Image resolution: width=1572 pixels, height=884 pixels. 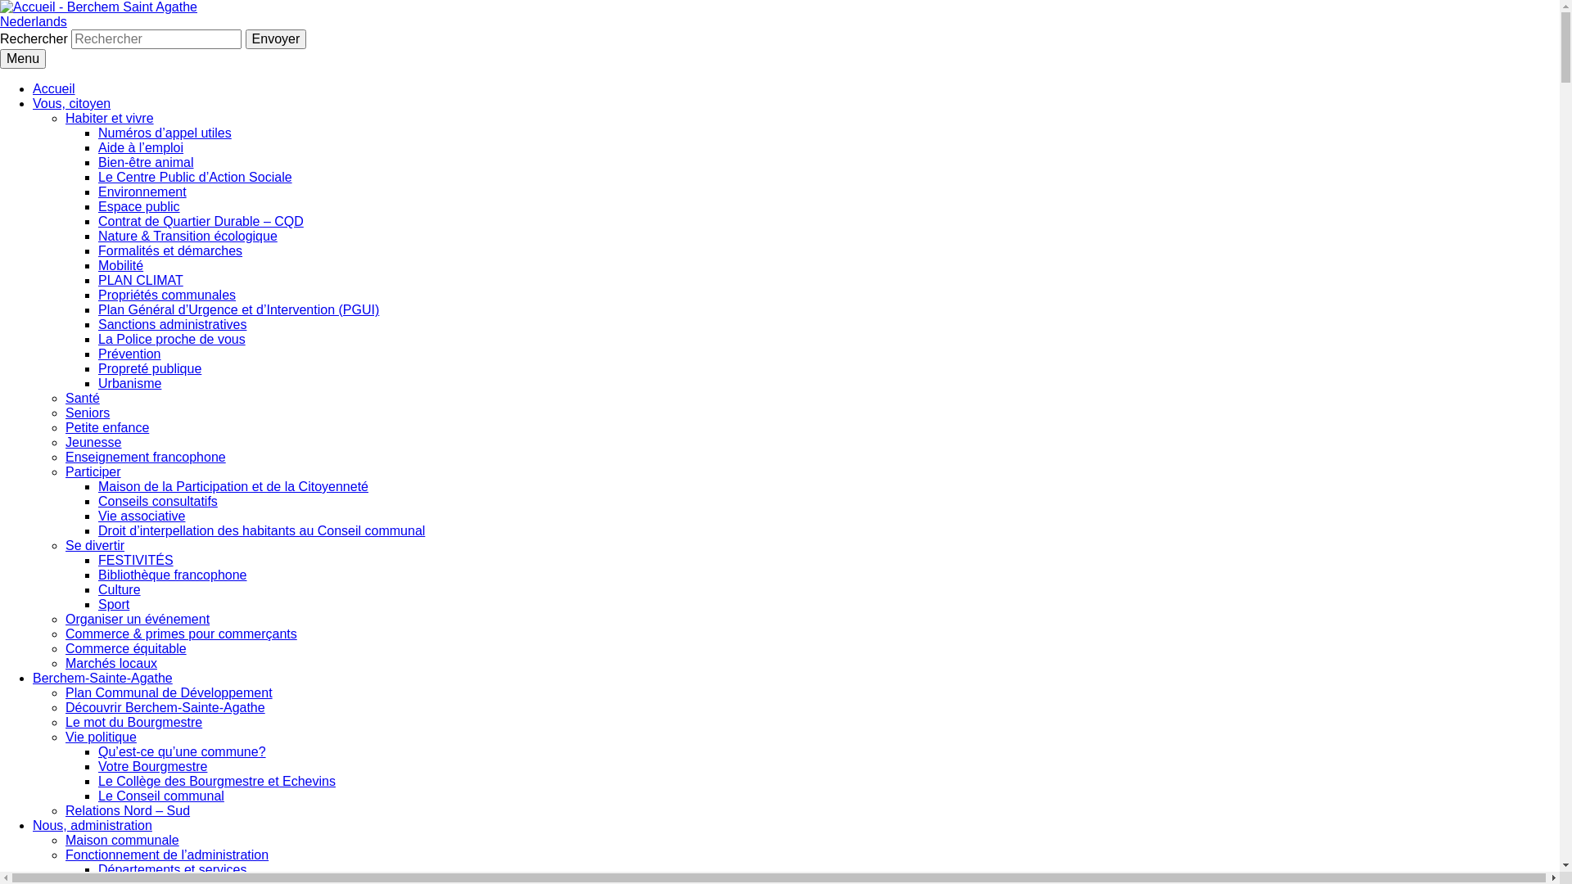 What do you see at coordinates (54, 88) in the screenshot?
I see `Accueil` at bounding box center [54, 88].